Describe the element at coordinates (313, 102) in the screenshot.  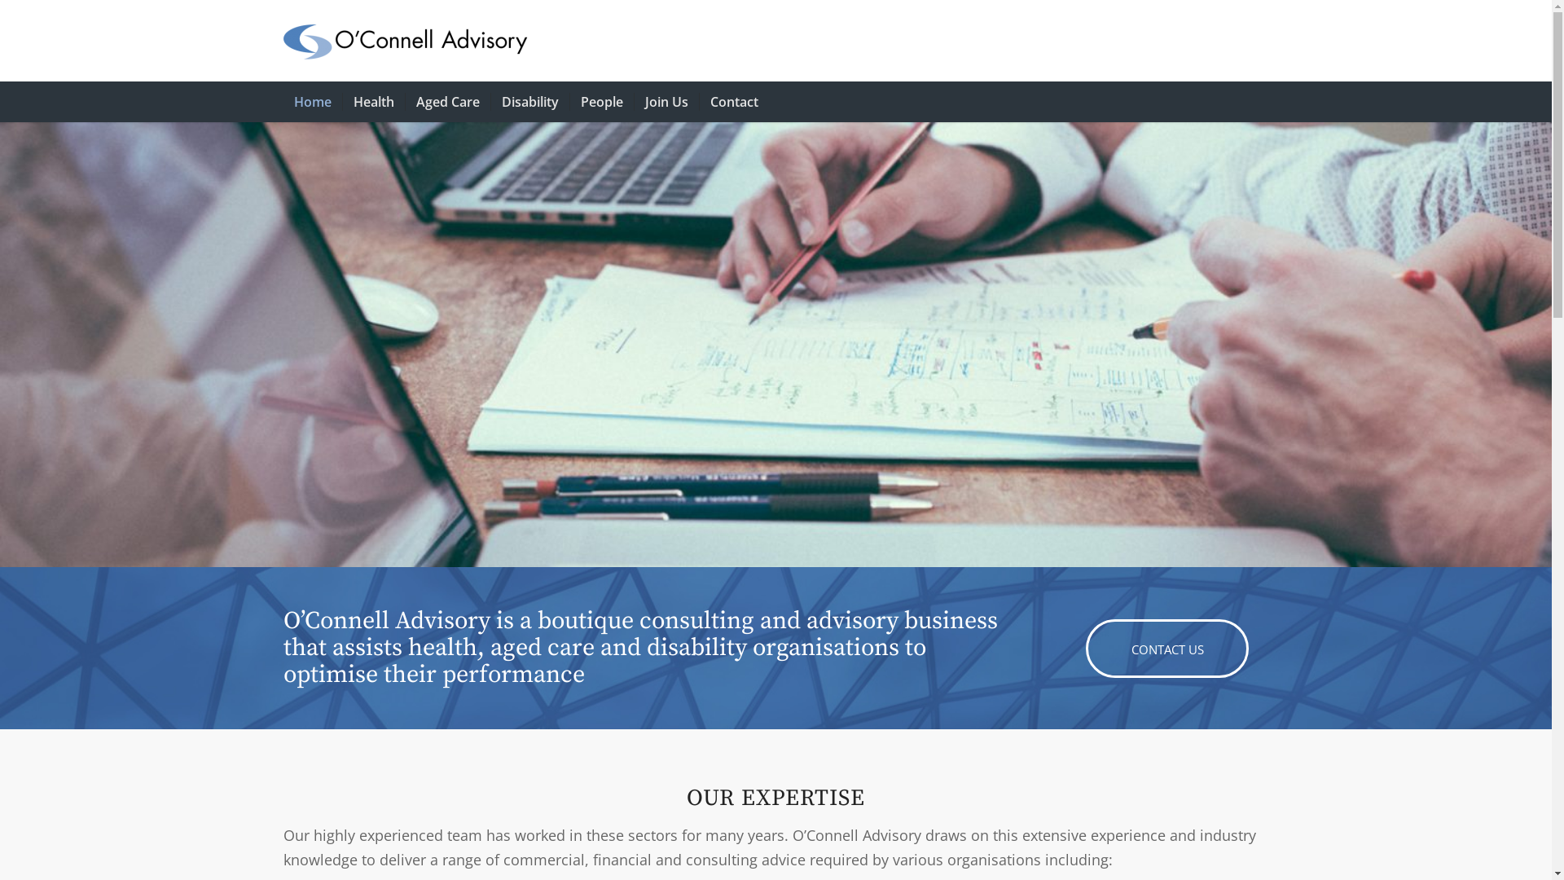
I see `Home` at that location.